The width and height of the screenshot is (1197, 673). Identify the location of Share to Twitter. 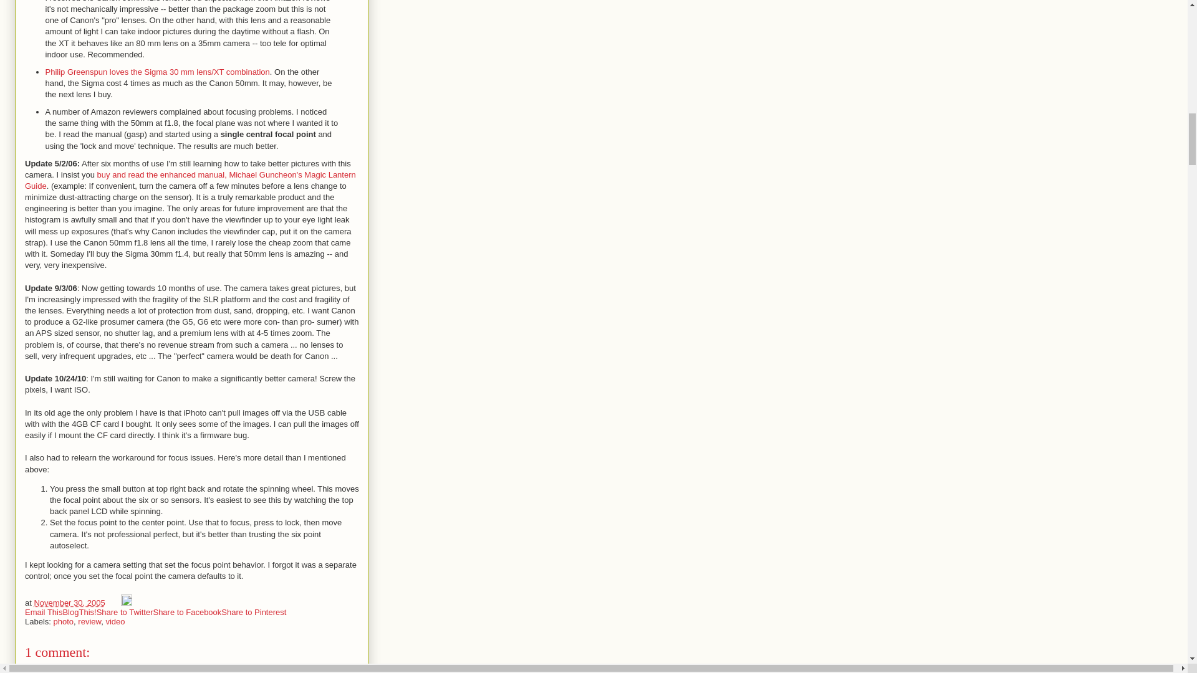
(125, 612).